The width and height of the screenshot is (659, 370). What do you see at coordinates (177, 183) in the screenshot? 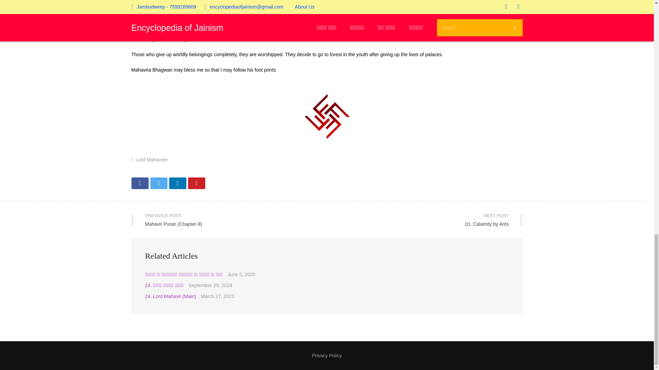
I see `Share this` at bounding box center [177, 183].